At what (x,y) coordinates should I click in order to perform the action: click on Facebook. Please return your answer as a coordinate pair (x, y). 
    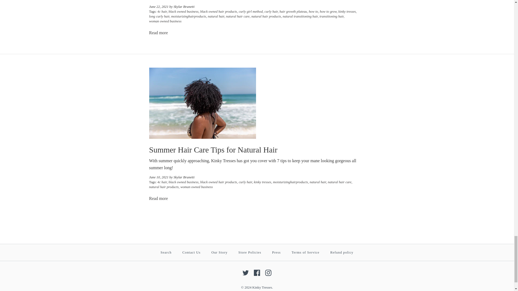
    Looking at the image, I should click on (257, 273).